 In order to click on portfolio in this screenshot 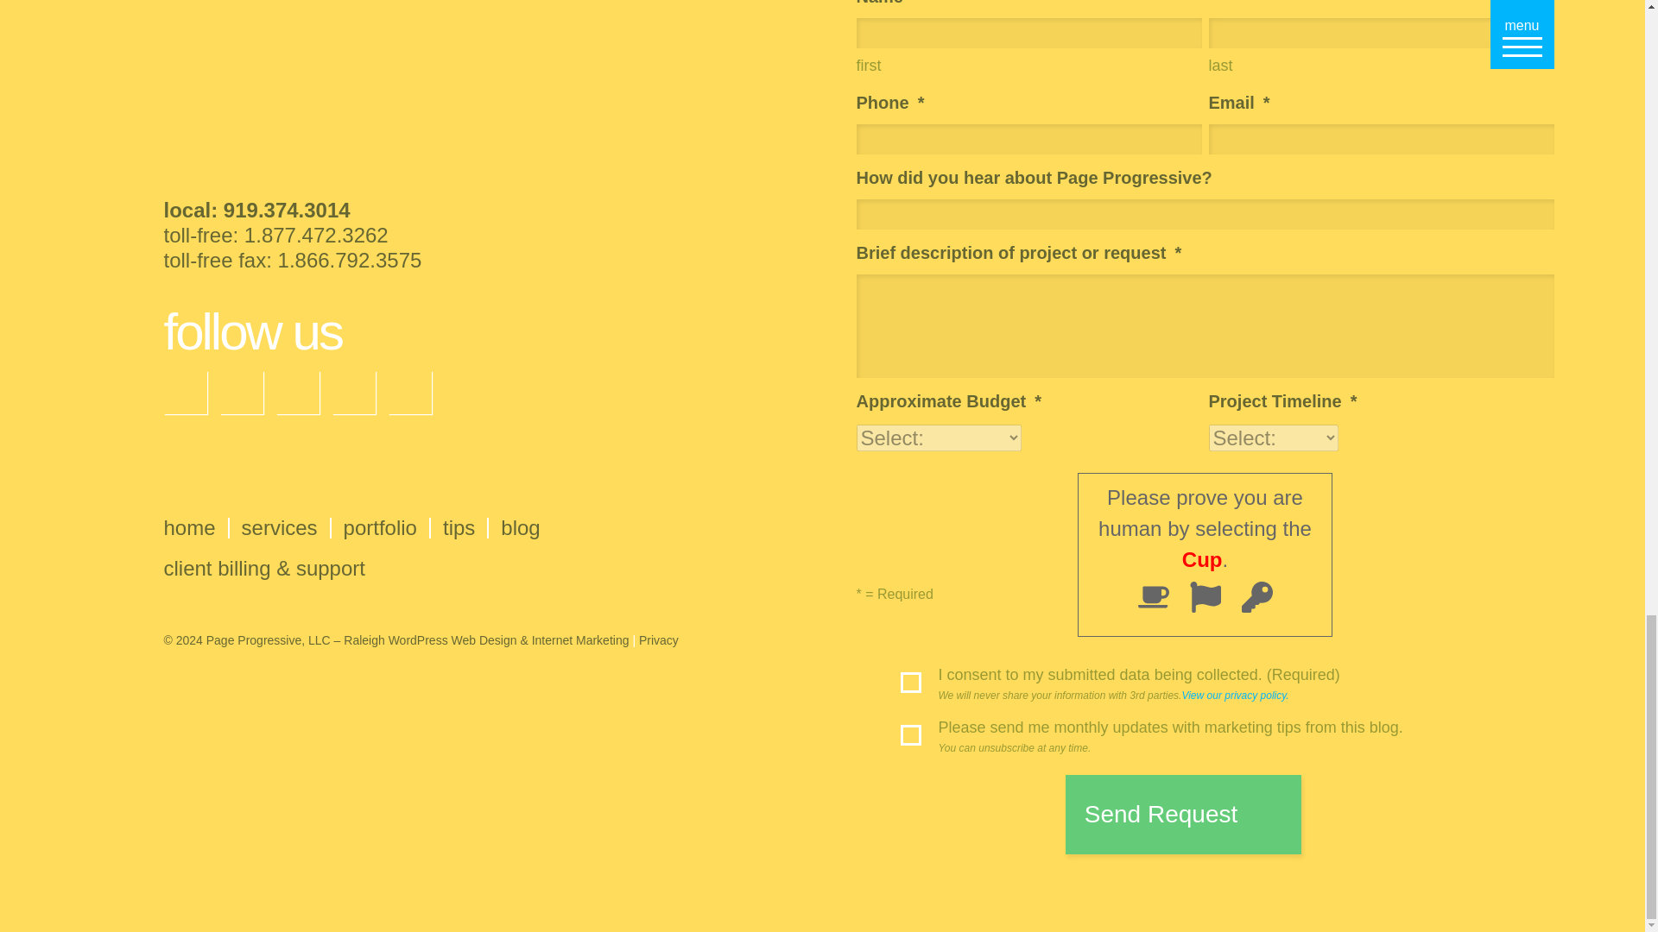, I will do `click(380, 528)`.